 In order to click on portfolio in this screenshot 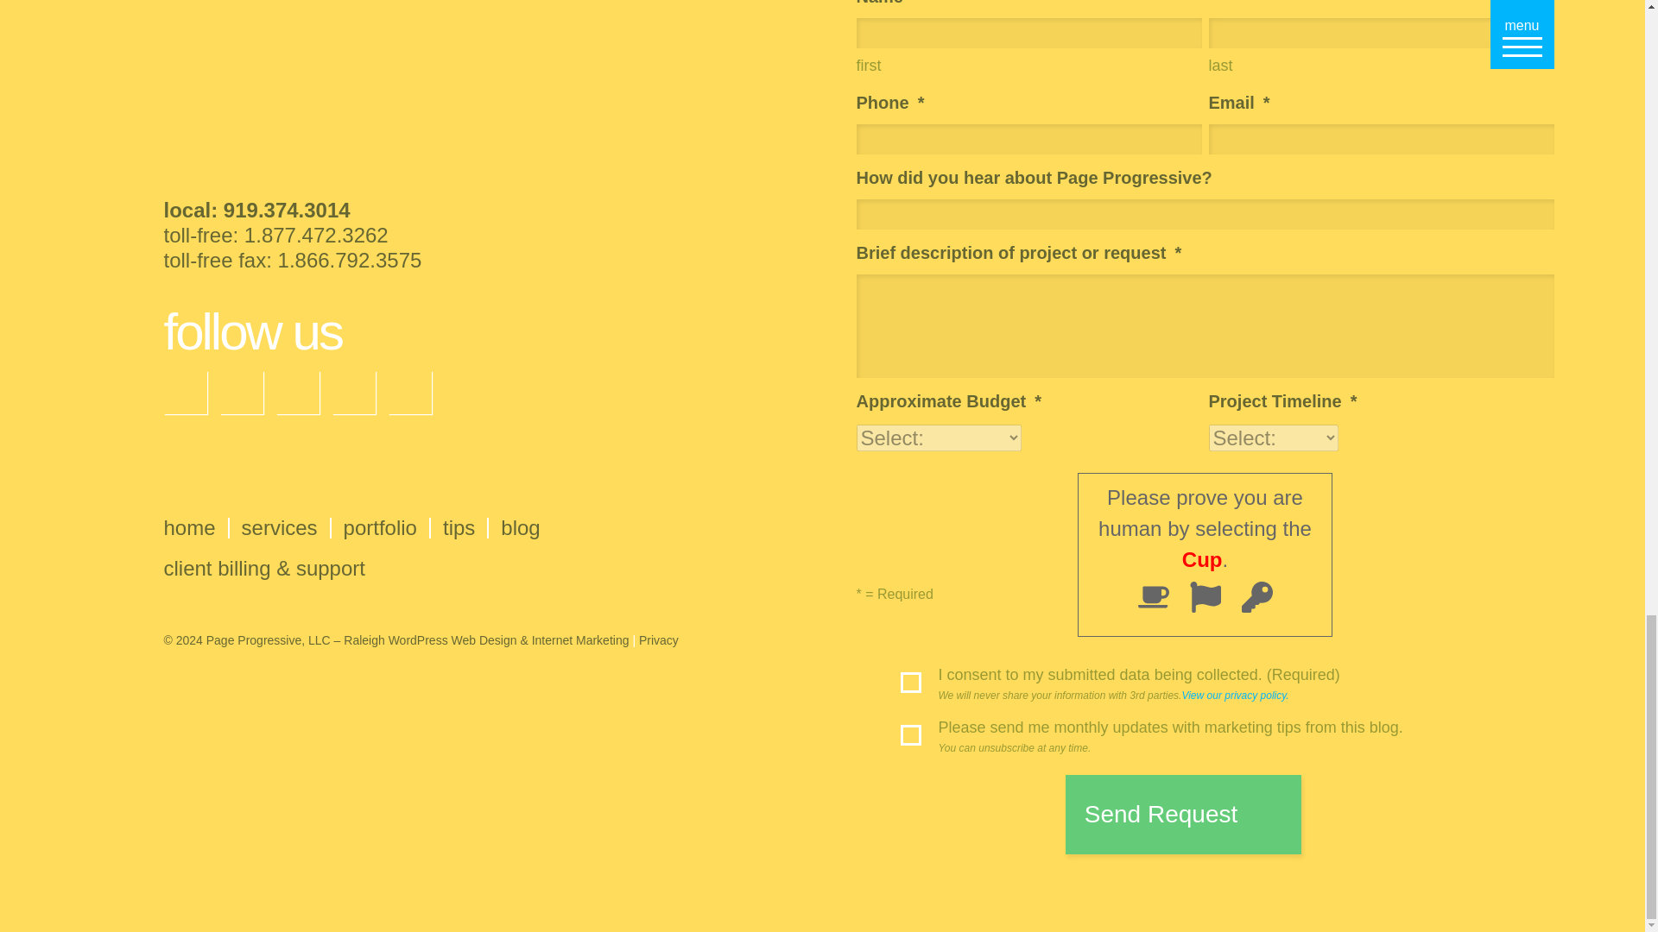, I will do `click(380, 528)`.